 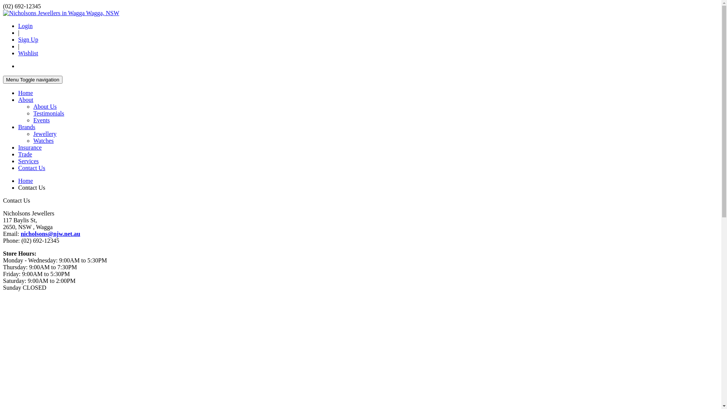 What do you see at coordinates (28, 39) in the screenshot?
I see `Sign Up` at bounding box center [28, 39].